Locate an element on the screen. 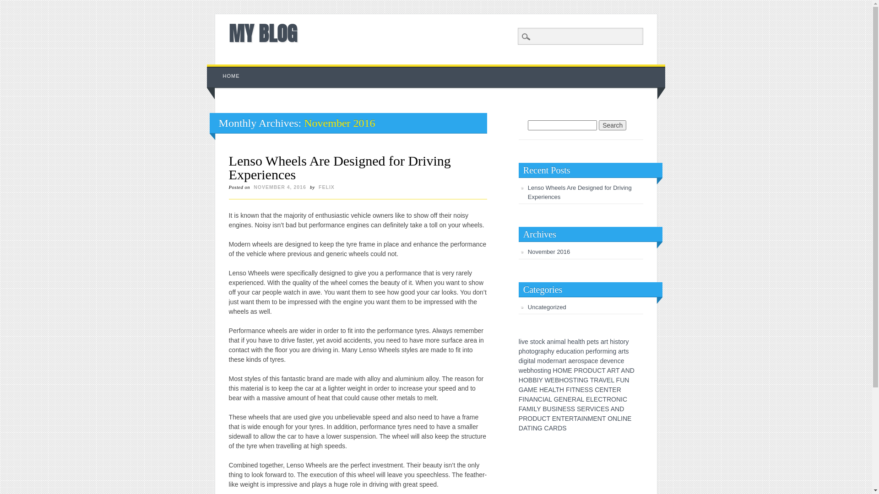 This screenshot has width=879, height=494. I is located at coordinates (532, 428).